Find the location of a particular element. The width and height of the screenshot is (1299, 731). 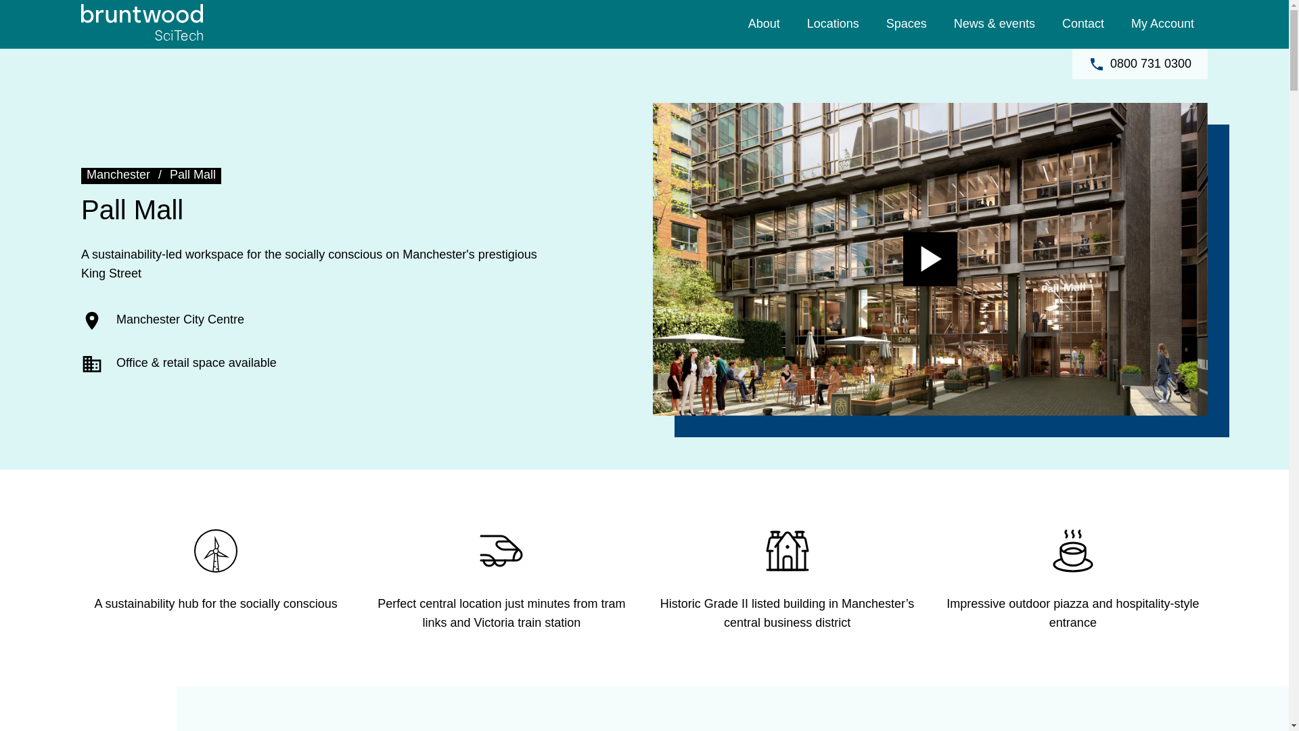

Bruntwood Group is located at coordinates (1032, 9).